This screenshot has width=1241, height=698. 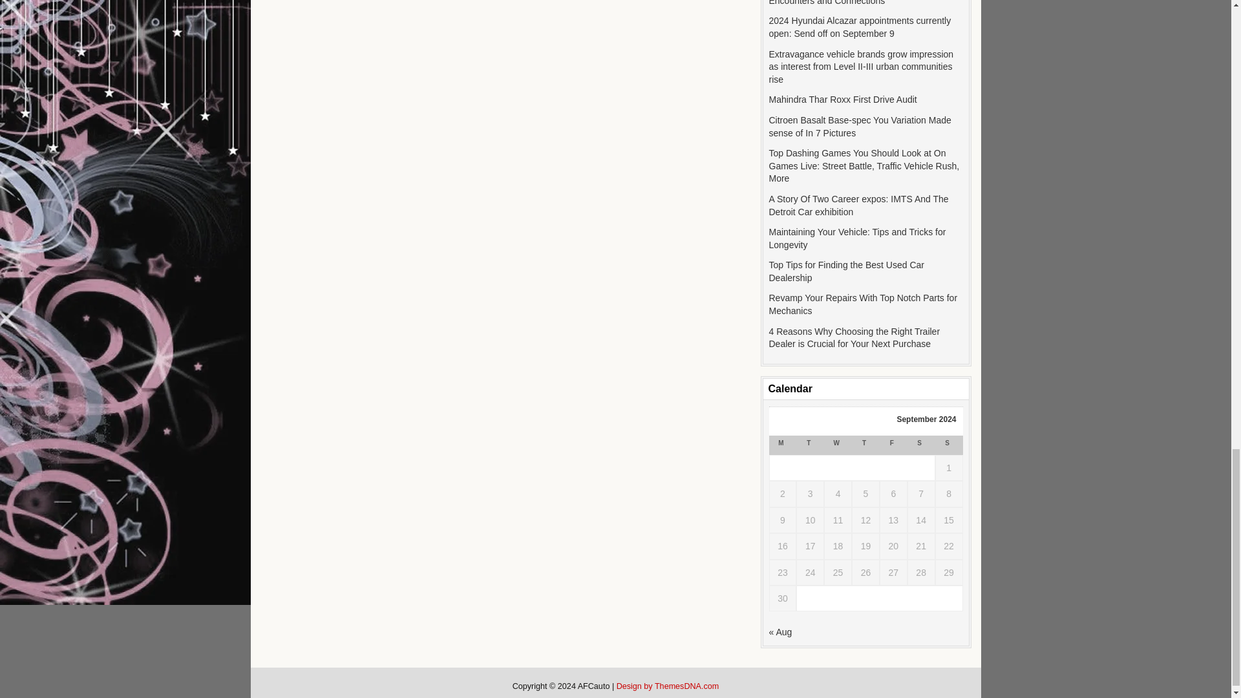 What do you see at coordinates (949, 445) in the screenshot?
I see `Sunday` at bounding box center [949, 445].